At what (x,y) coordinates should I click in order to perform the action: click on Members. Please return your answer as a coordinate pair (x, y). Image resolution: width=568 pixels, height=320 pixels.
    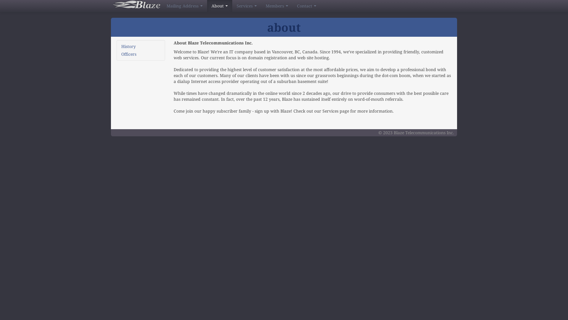
    Looking at the image, I should click on (277, 6).